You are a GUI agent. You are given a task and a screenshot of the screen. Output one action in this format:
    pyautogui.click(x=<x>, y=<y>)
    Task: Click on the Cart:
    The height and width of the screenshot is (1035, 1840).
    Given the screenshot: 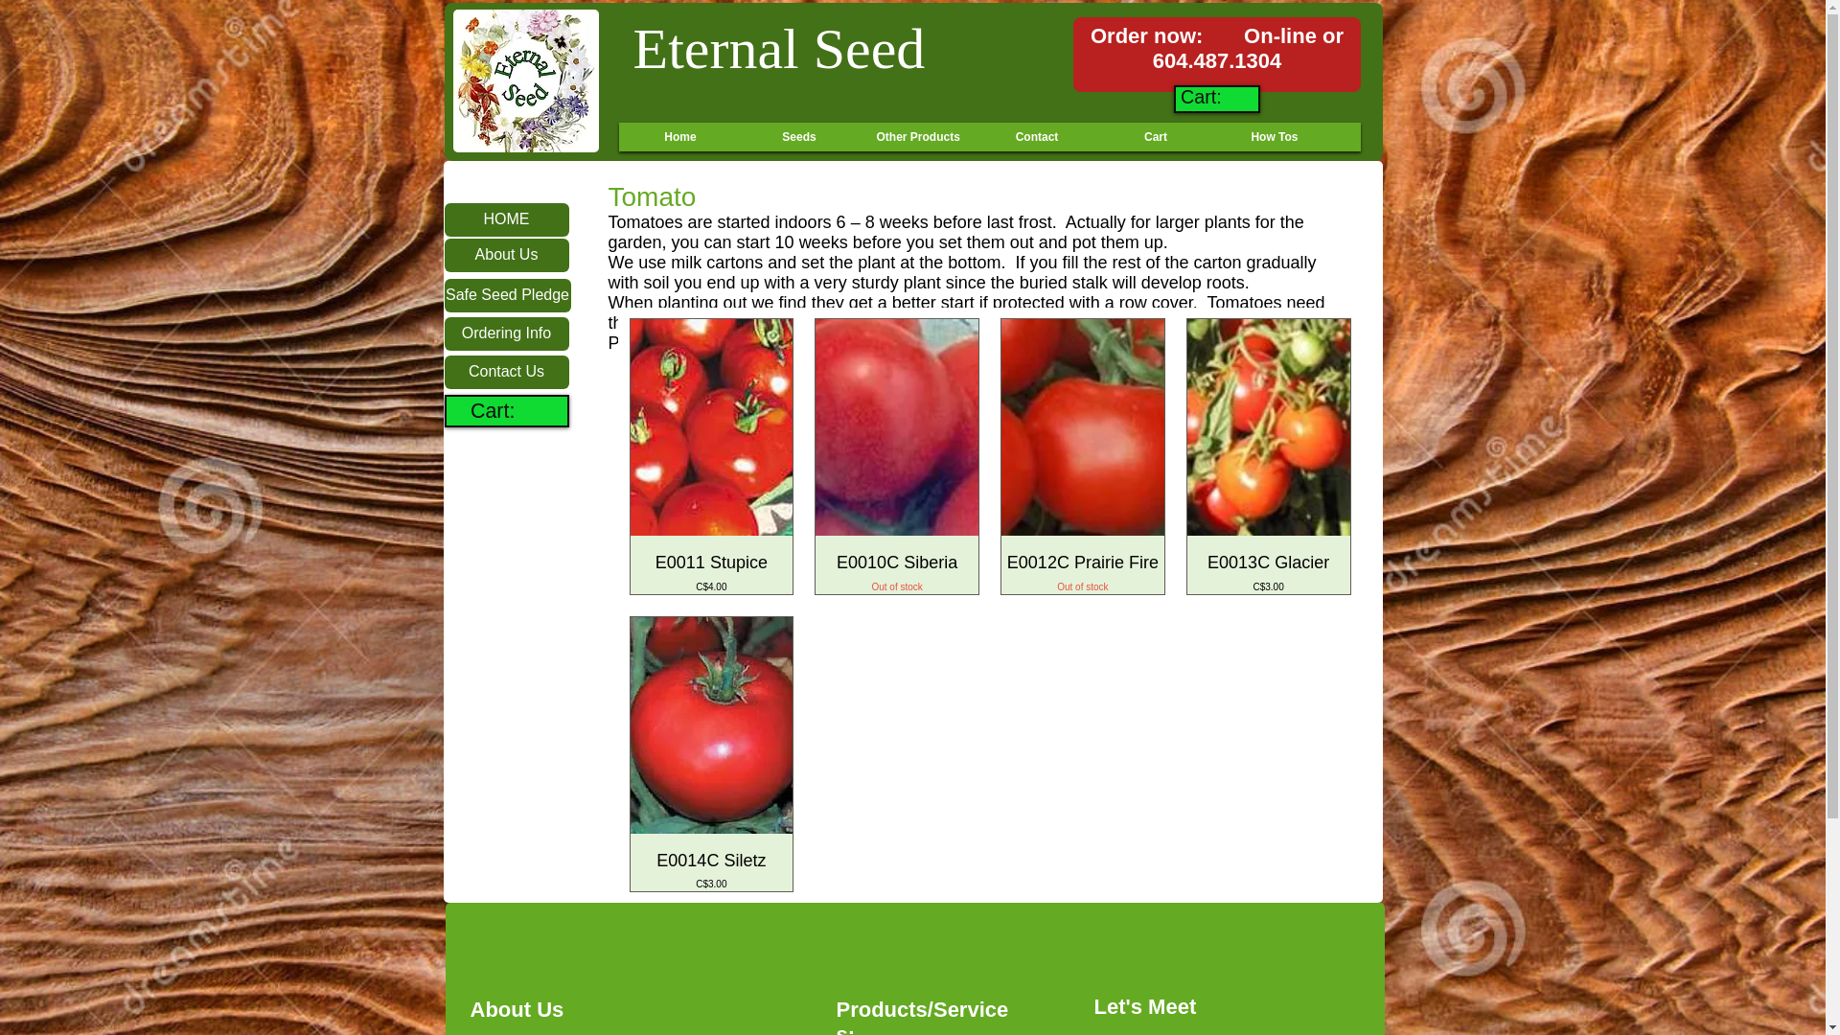 What is the action you would take?
    pyautogui.click(x=918, y=136)
    